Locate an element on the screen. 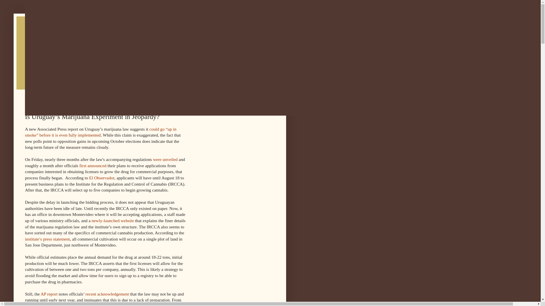 This screenshot has width=545, height=306. first announced is located at coordinates (93, 165).